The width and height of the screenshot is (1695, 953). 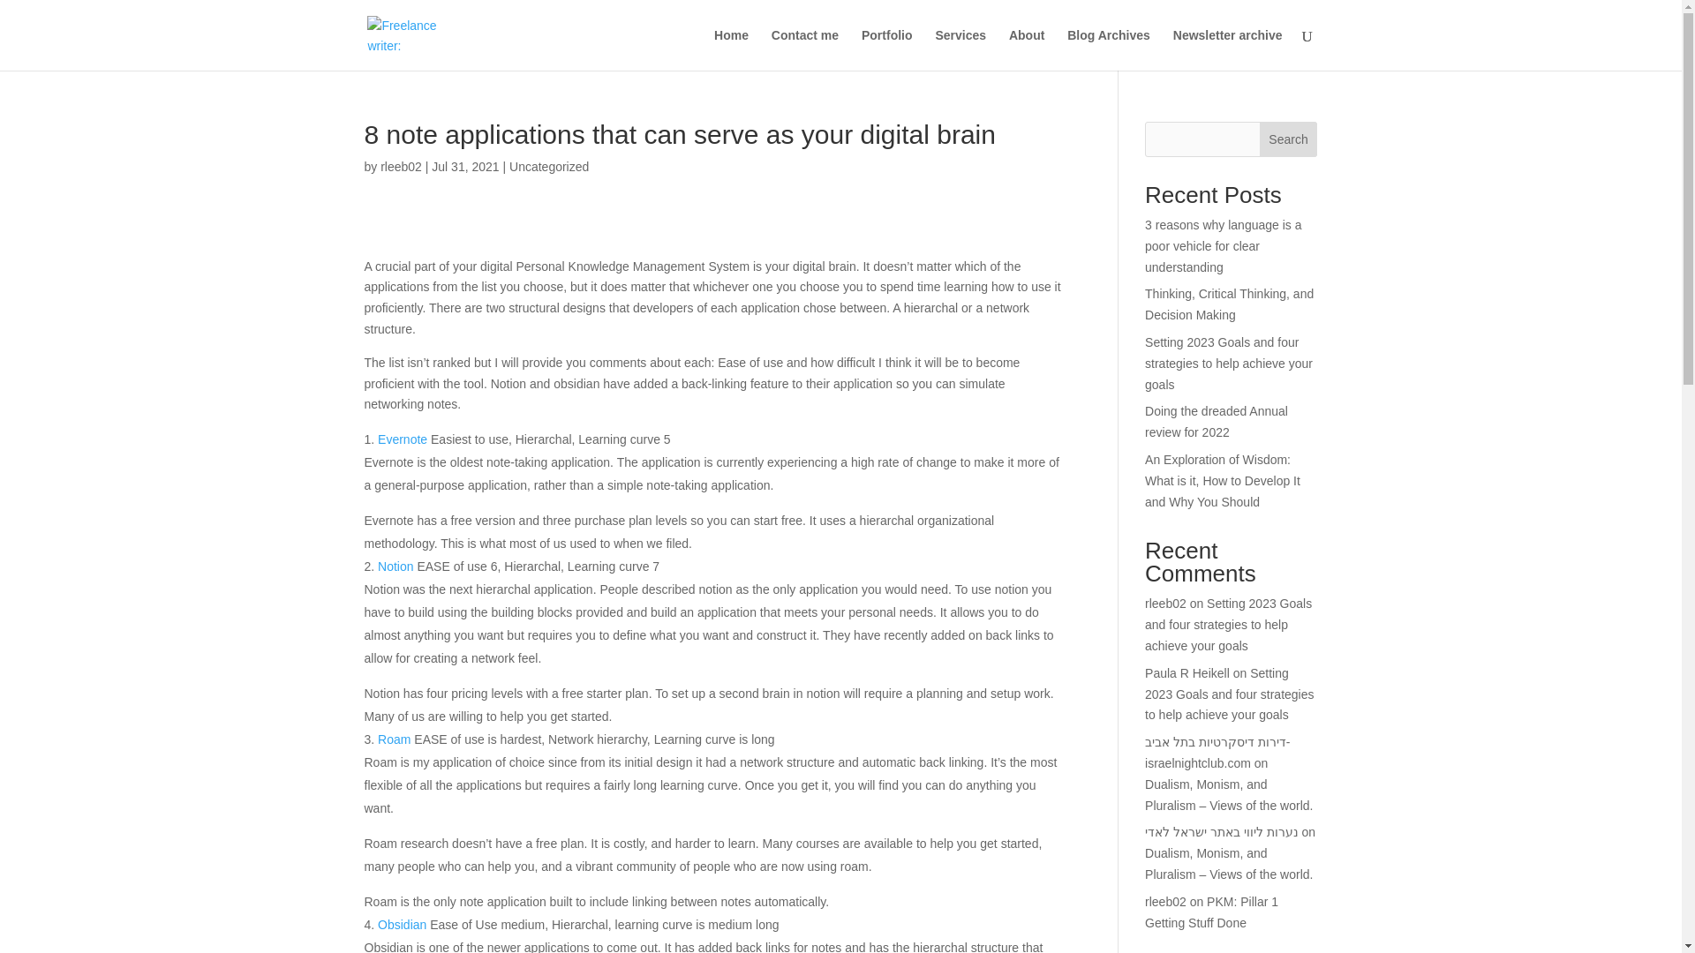 What do you see at coordinates (1187, 672) in the screenshot?
I see `Paula R Heikell` at bounding box center [1187, 672].